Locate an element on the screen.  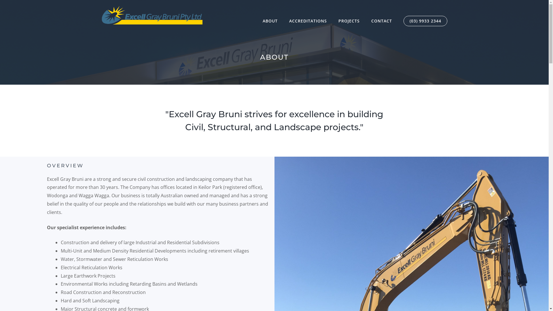
ACCREDITATIONS is located at coordinates (308, 21).